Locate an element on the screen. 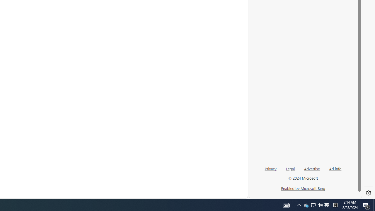  Ad info is located at coordinates (335, 171).